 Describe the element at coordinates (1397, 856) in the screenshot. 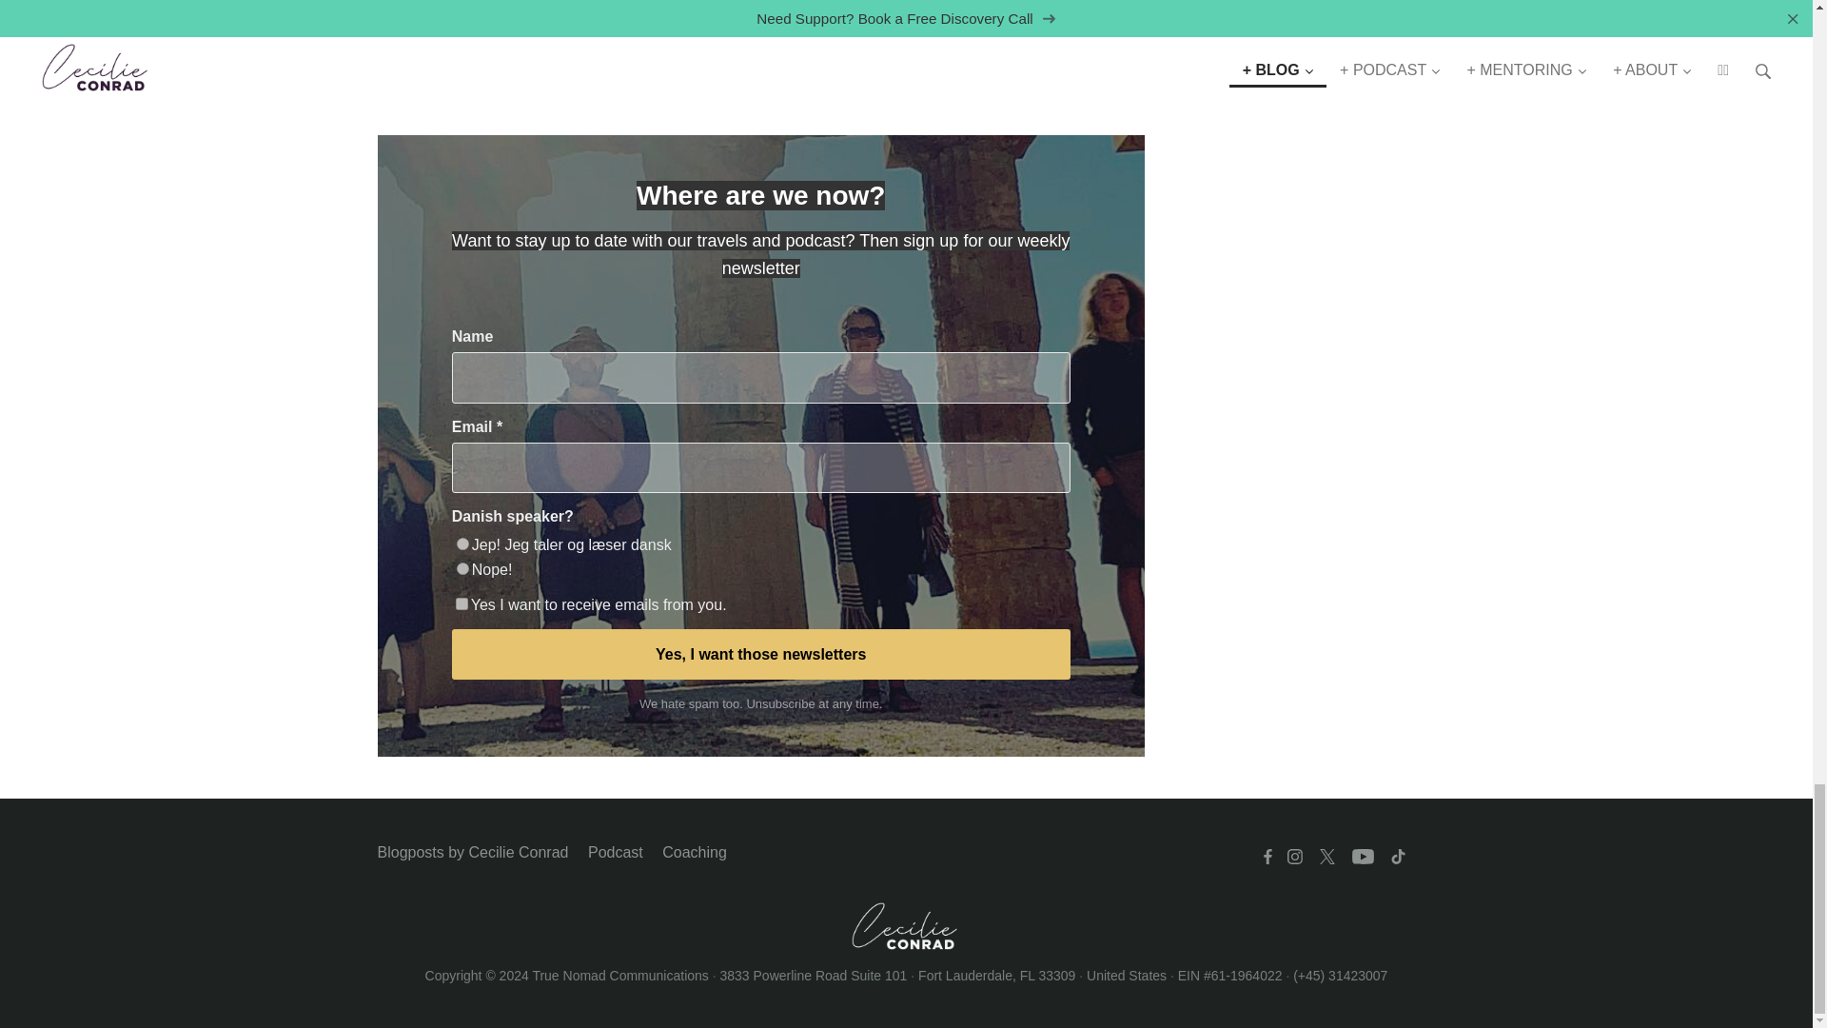

I see `Tiktok` at that location.